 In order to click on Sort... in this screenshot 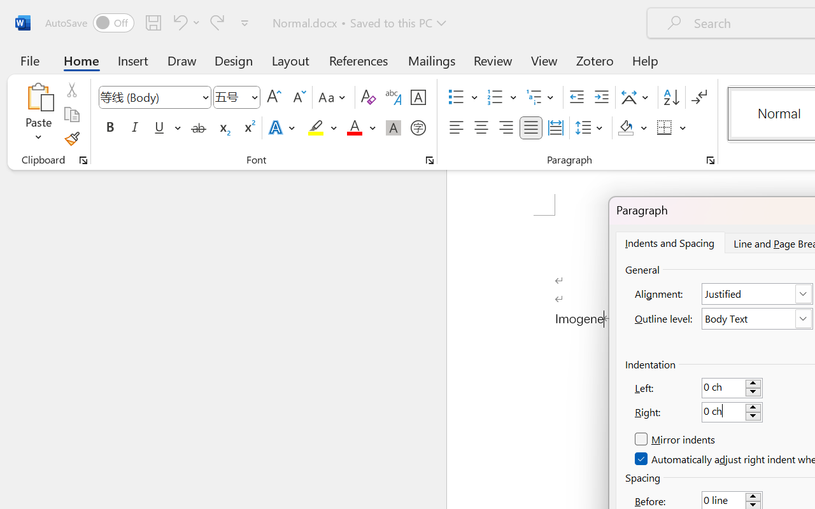, I will do `click(671, 97)`.